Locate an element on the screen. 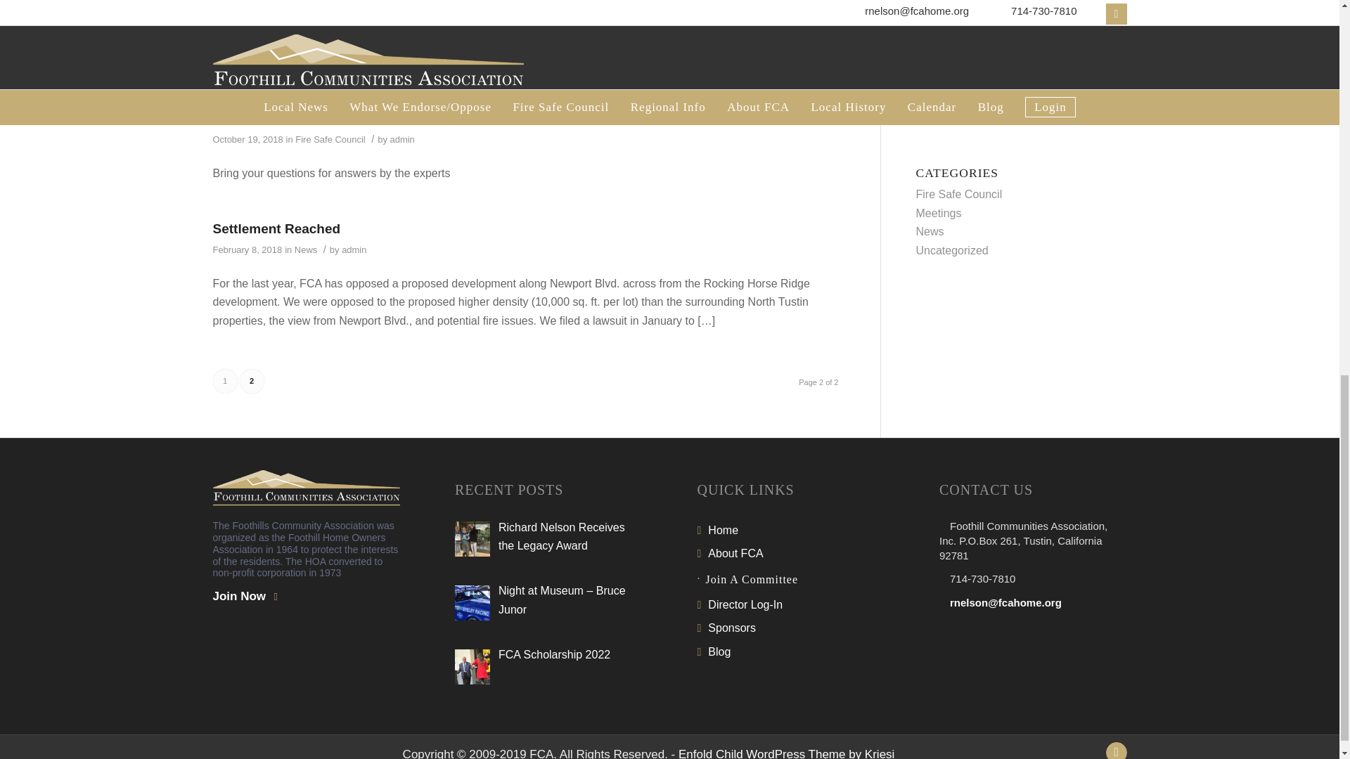 The width and height of the screenshot is (1350, 759). Posts by admin is located at coordinates (401, 66).